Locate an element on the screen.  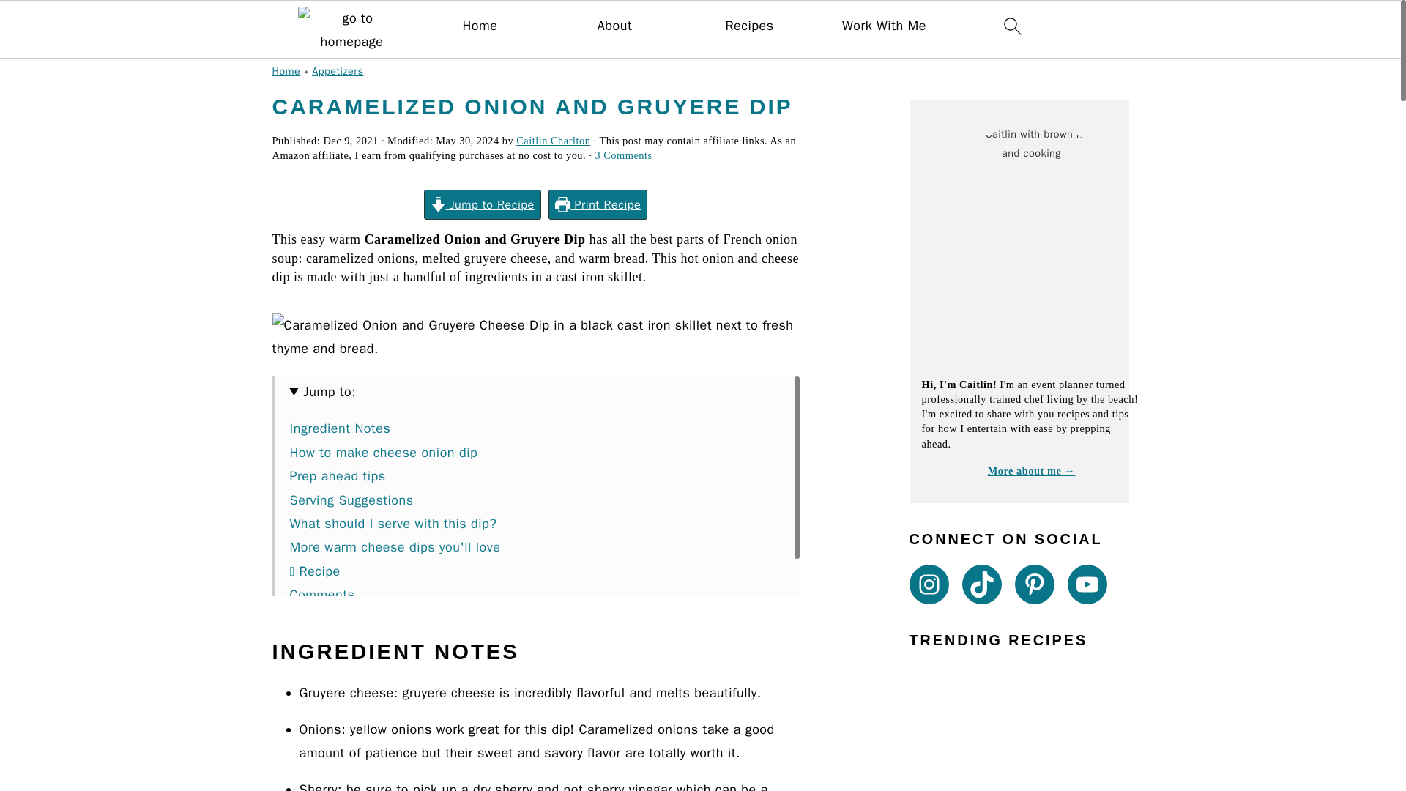
search icon is located at coordinates (1012, 26).